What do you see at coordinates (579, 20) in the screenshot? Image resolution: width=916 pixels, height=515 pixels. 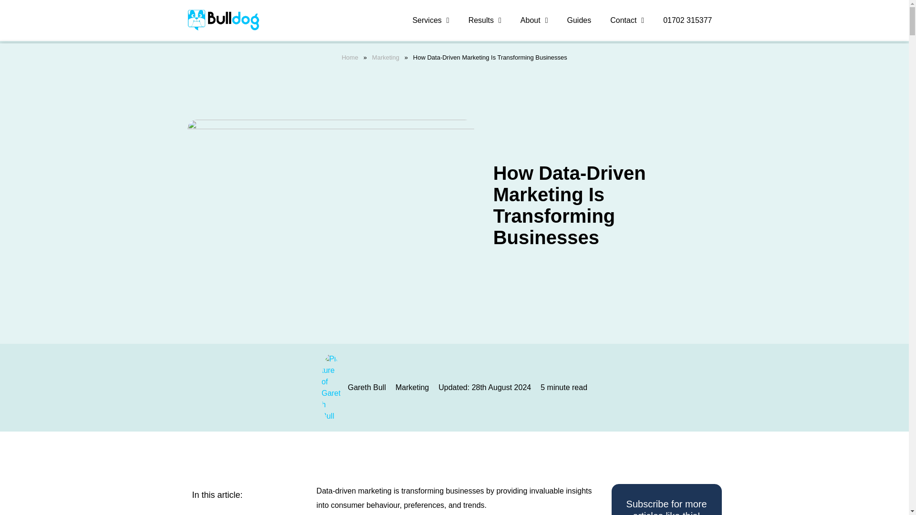 I see `Guides` at bounding box center [579, 20].